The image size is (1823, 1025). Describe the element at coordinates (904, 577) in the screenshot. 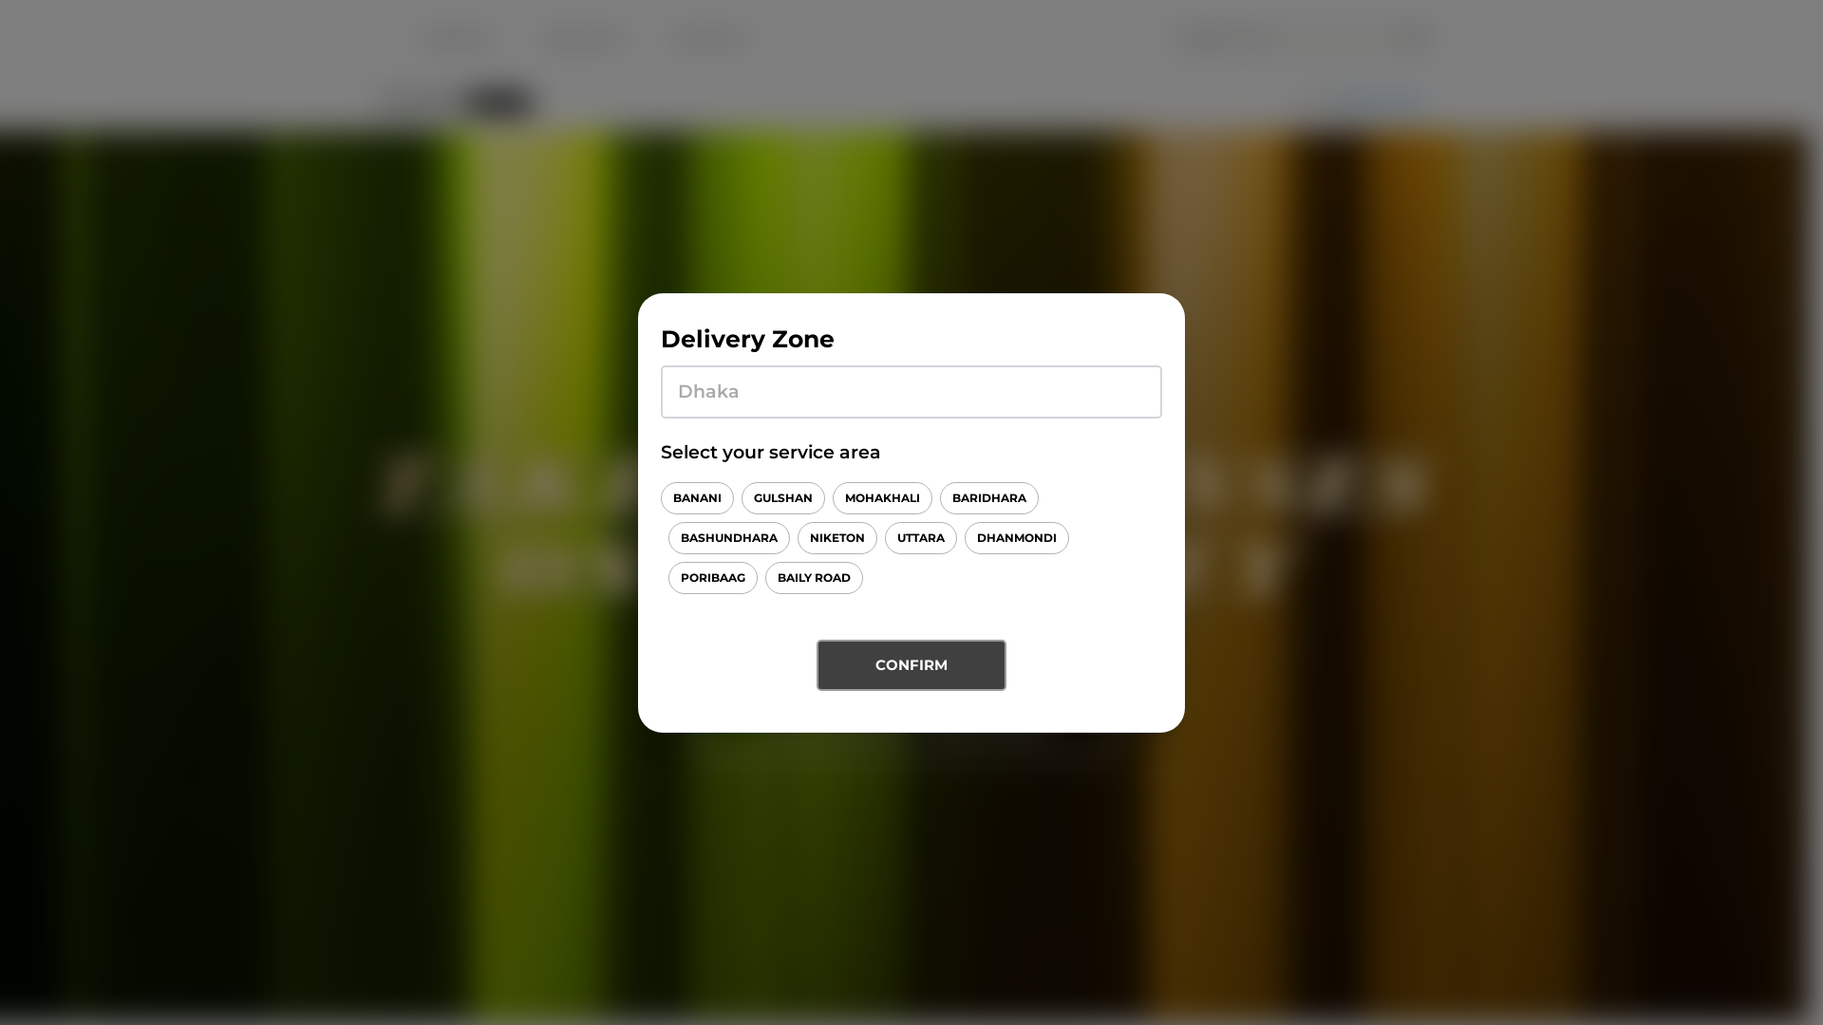

I see ` ` at that location.